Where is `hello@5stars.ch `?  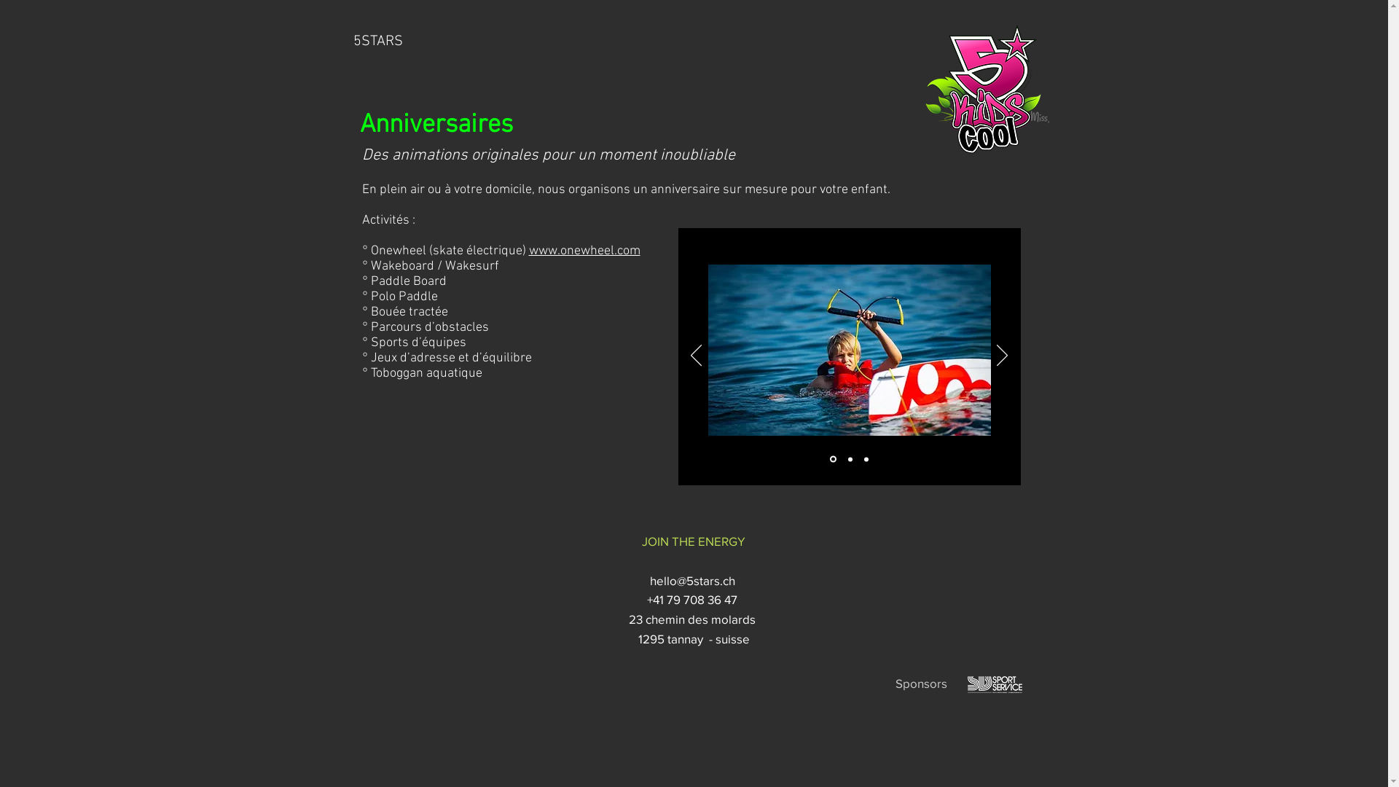
hello@5stars.ch  is located at coordinates (694, 580).